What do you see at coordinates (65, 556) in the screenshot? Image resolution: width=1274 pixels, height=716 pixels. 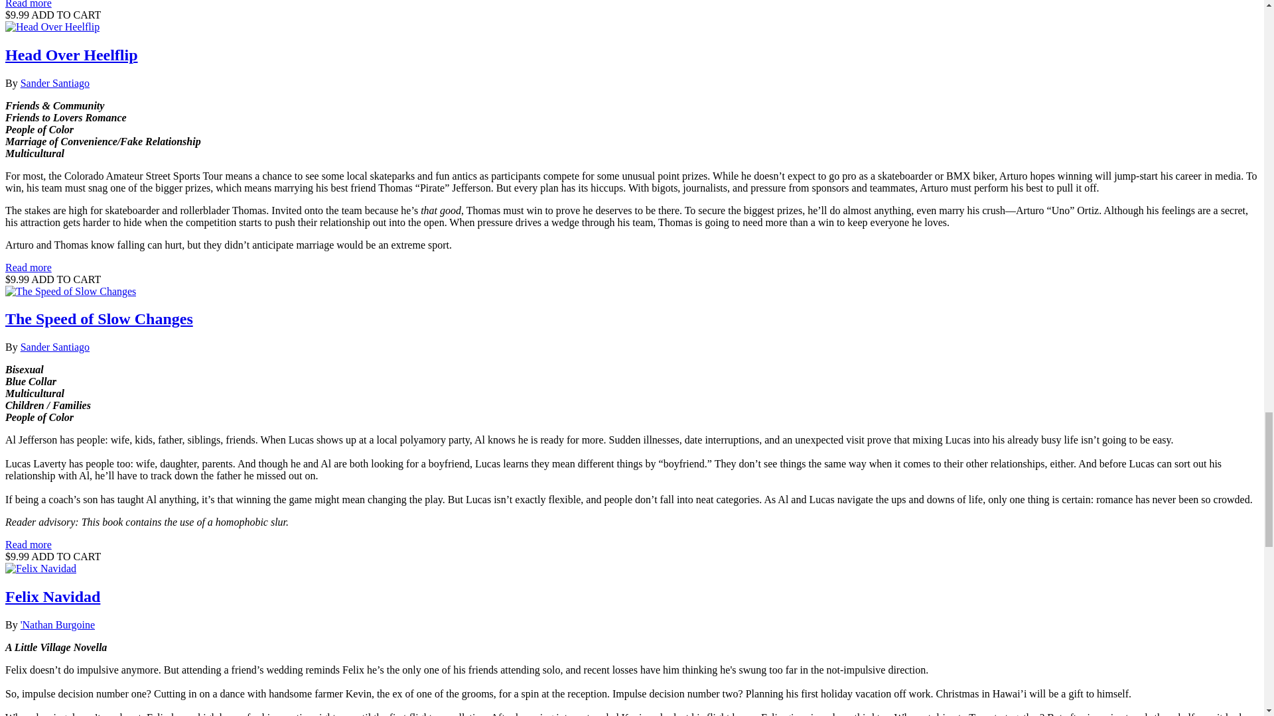 I see `ADD TO CART` at bounding box center [65, 556].